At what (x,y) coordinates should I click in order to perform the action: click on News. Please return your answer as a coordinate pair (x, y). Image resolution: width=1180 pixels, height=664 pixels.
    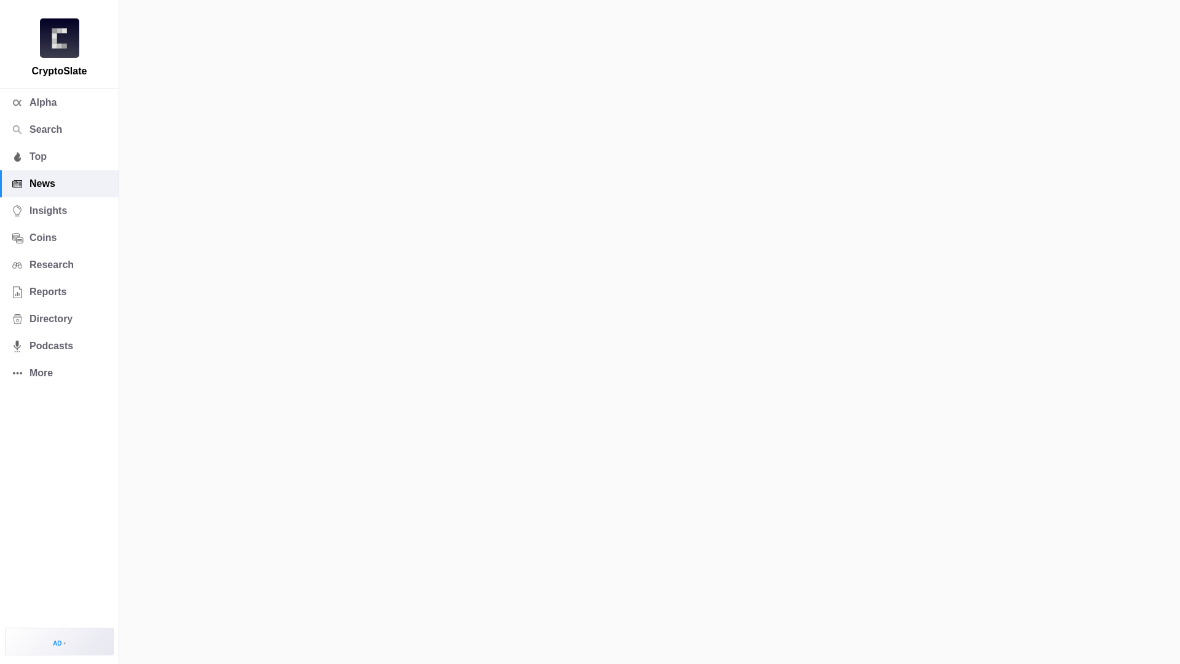
    Looking at the image, I should click on (59, 183).